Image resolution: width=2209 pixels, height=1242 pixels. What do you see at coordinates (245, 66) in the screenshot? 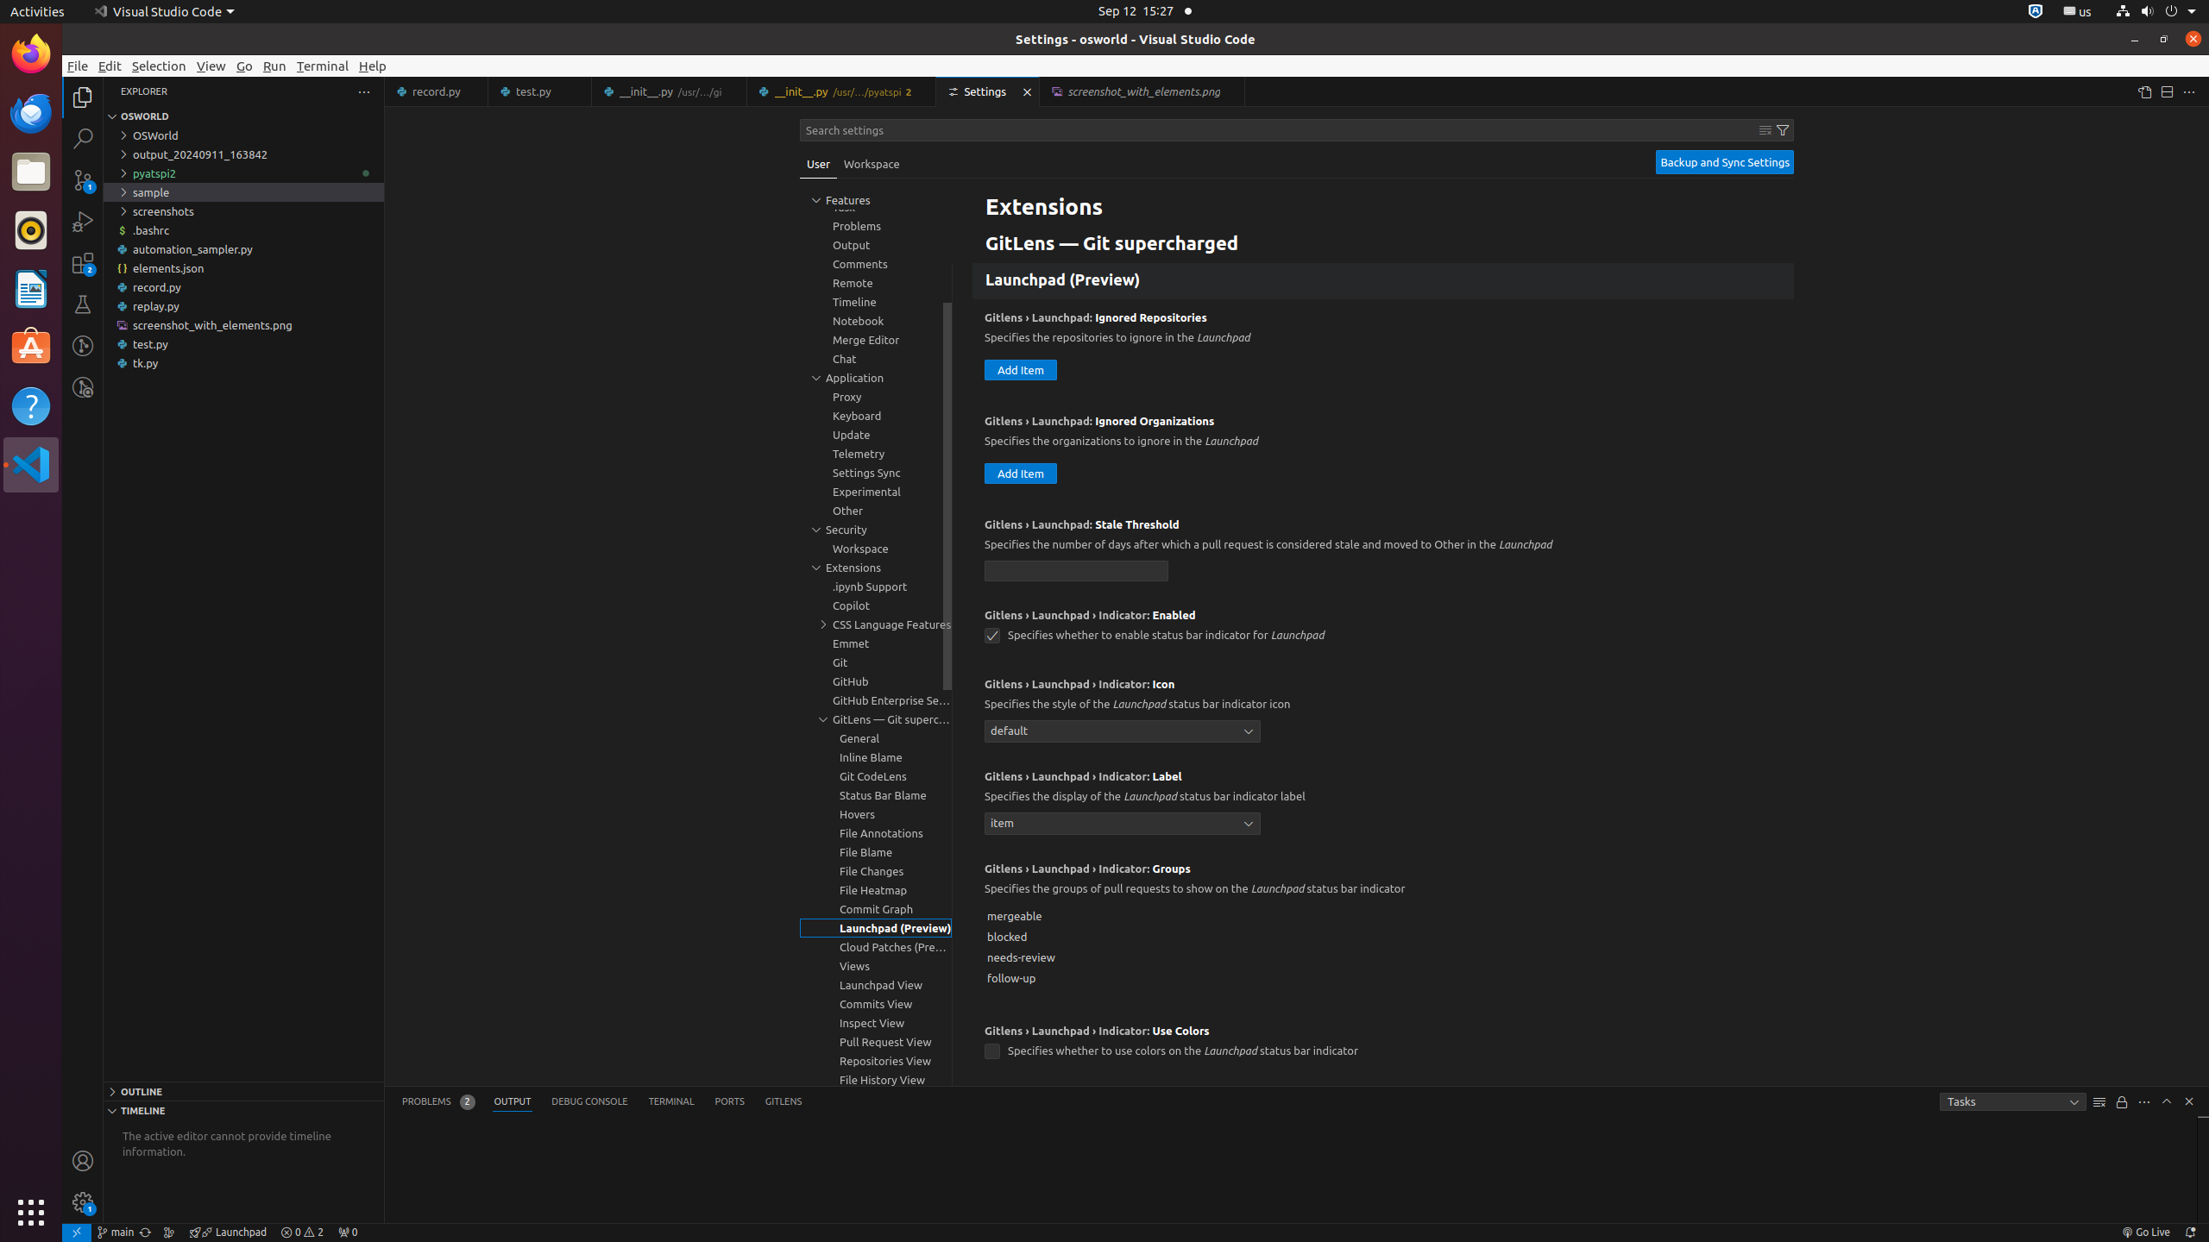
I see `Go` at bounding box center [245, 66].